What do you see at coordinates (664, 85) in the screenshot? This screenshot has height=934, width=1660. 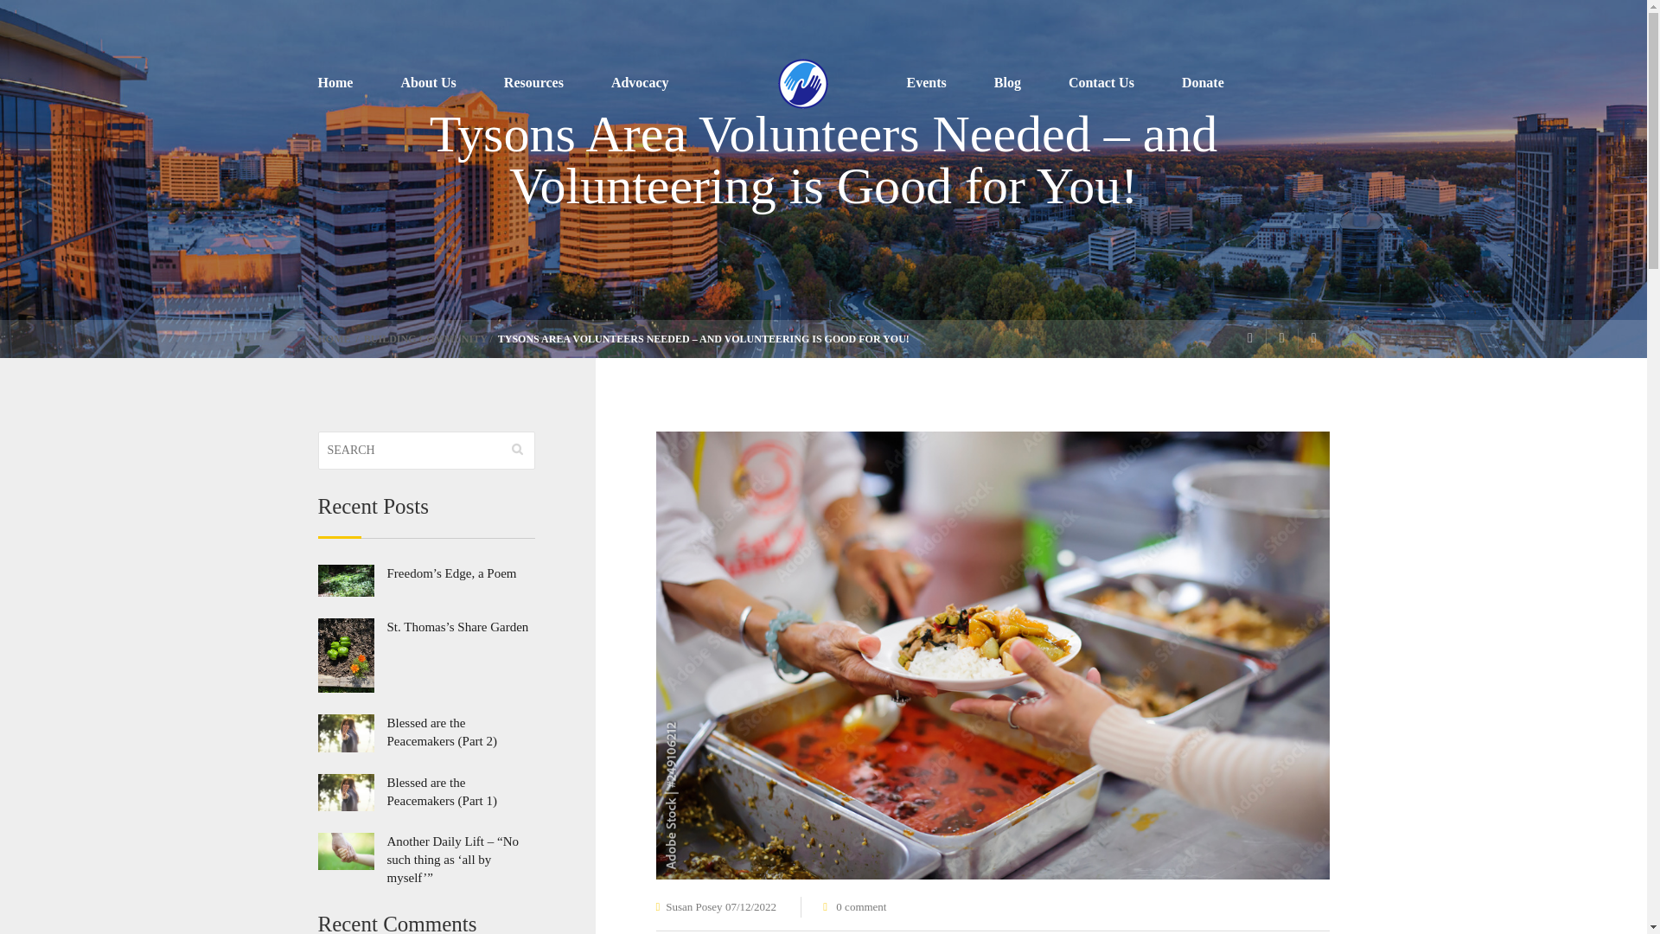 I see `Advocacy` at bounding box center [664, 85].